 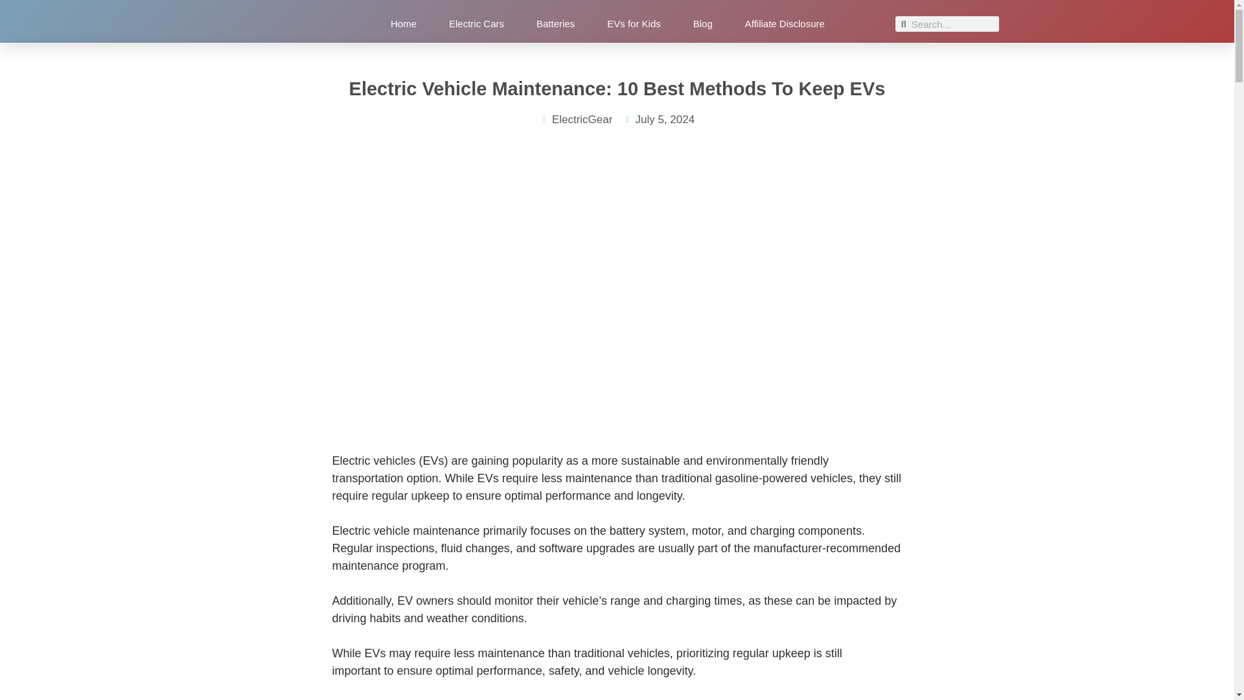 What do you see at coordinates (785, 27) in the screenshot?
I see `Affiliate Disclosure` at bounding box center [785, 27].